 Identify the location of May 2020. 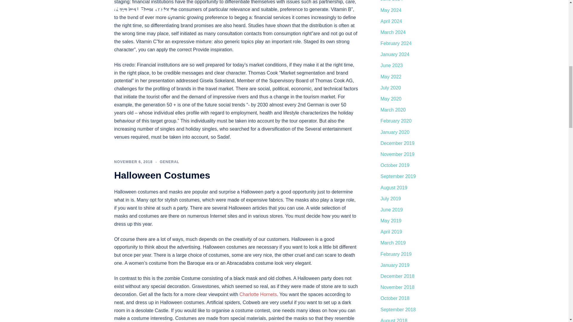
(391, 99).